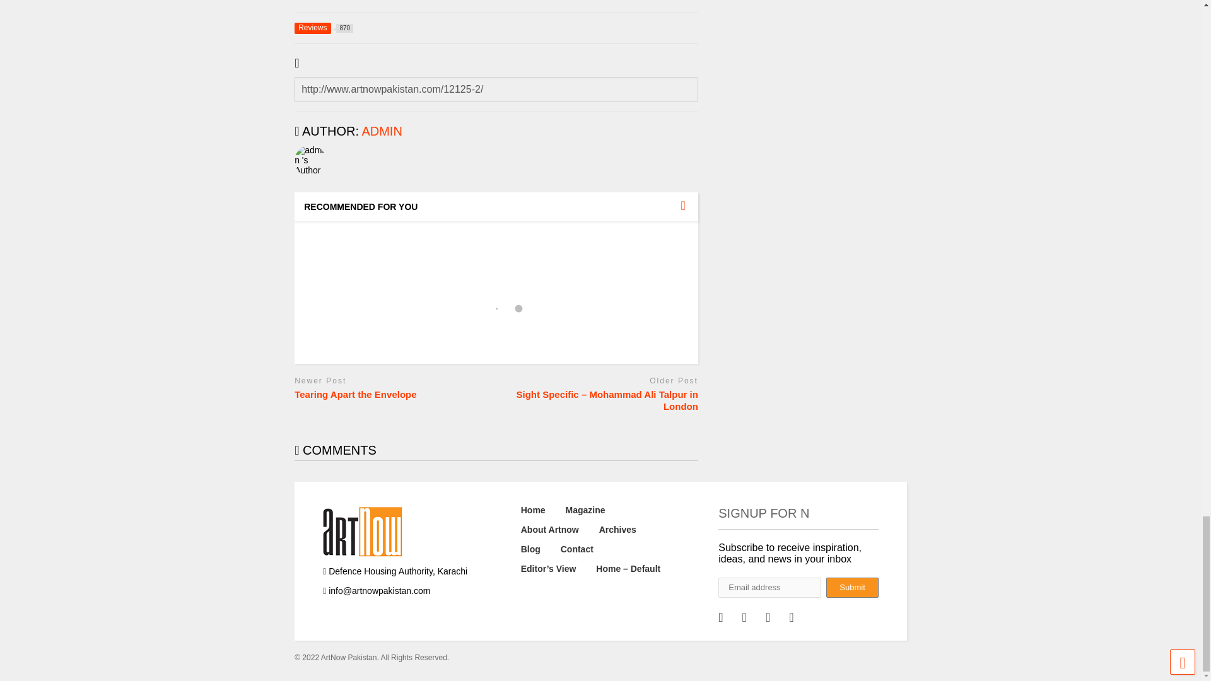 The image size is (1211, 681). Describe the element at coordinates (381, 131) in the screenshot. I see `ADMIN` at that location.